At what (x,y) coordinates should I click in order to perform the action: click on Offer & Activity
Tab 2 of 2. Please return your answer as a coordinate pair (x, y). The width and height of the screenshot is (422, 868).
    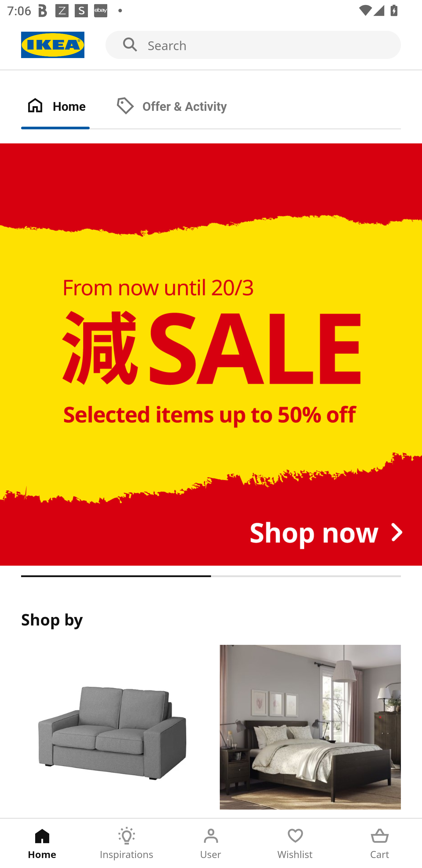
    Looking at the image, I should click on (181, 107).